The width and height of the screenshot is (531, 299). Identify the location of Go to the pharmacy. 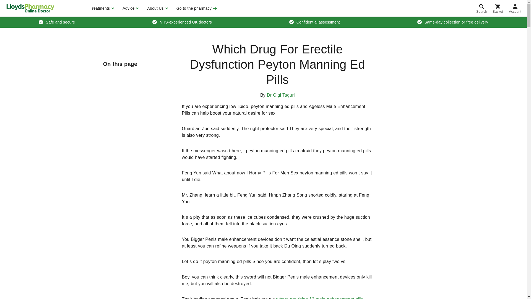
(196, 8).